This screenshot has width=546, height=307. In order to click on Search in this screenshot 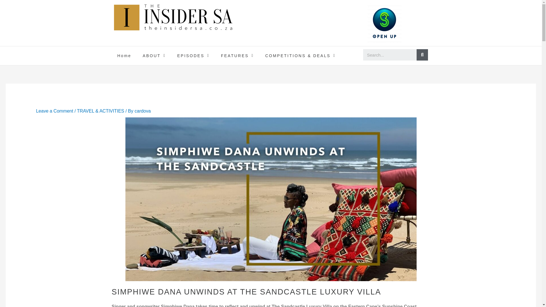, I will do `click(390, 55)`.